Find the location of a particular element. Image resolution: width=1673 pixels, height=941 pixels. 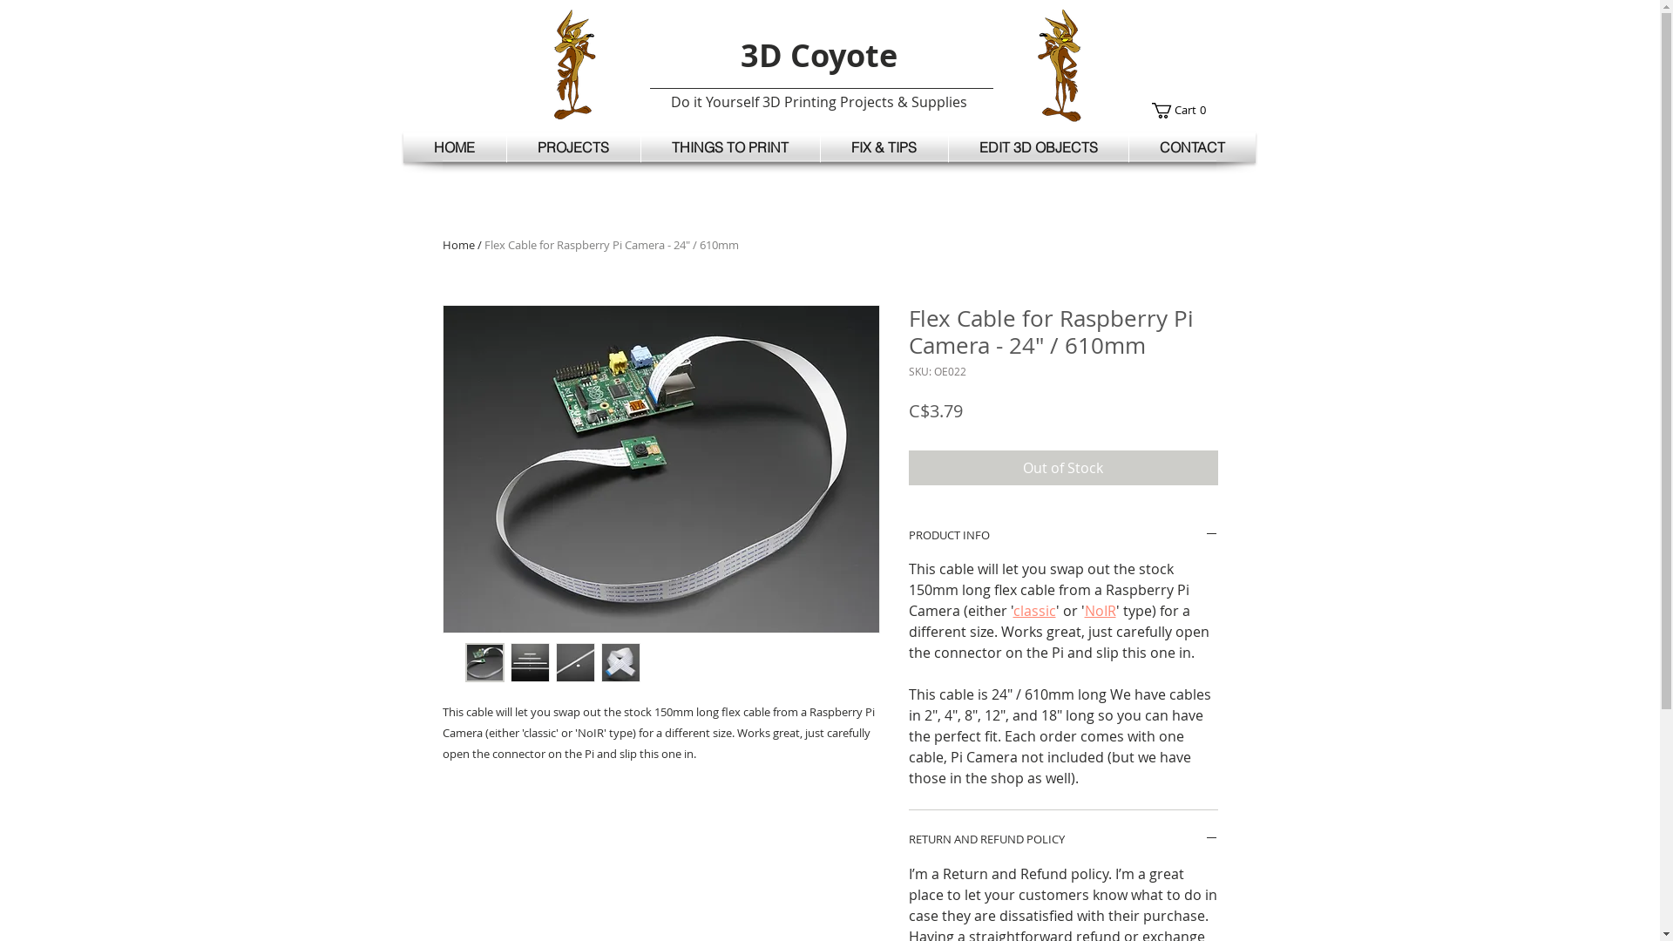

Do it Yourself 3D Printing Projects & Supplies is located at coordinates (819, 102).